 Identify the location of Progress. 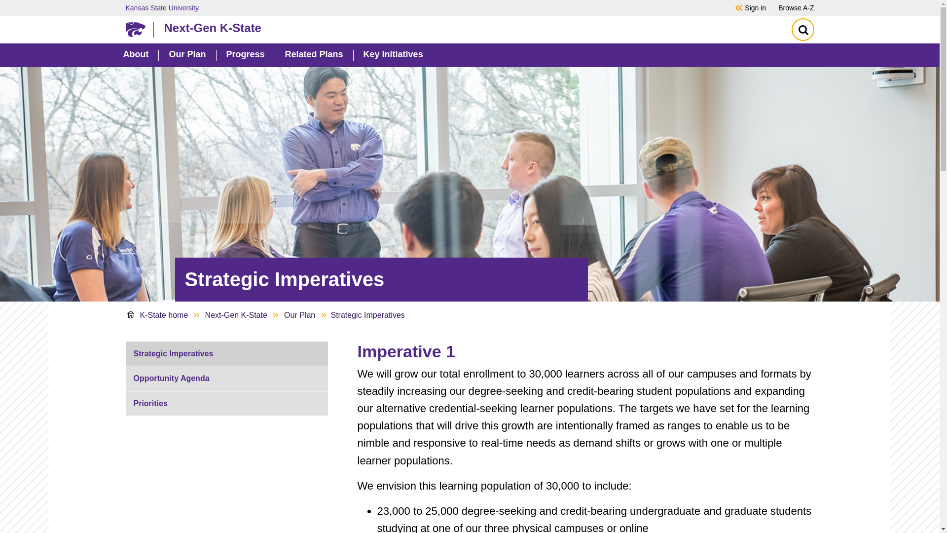
(245, 55).